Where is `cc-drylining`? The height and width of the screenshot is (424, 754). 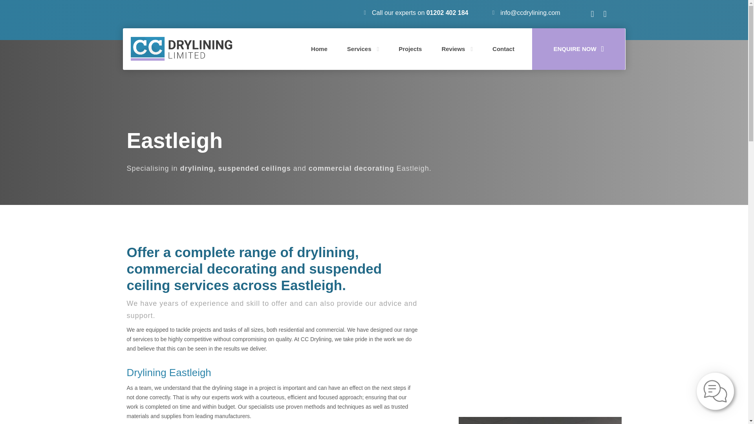
cc-drylining is located at coordinates (181, 49).